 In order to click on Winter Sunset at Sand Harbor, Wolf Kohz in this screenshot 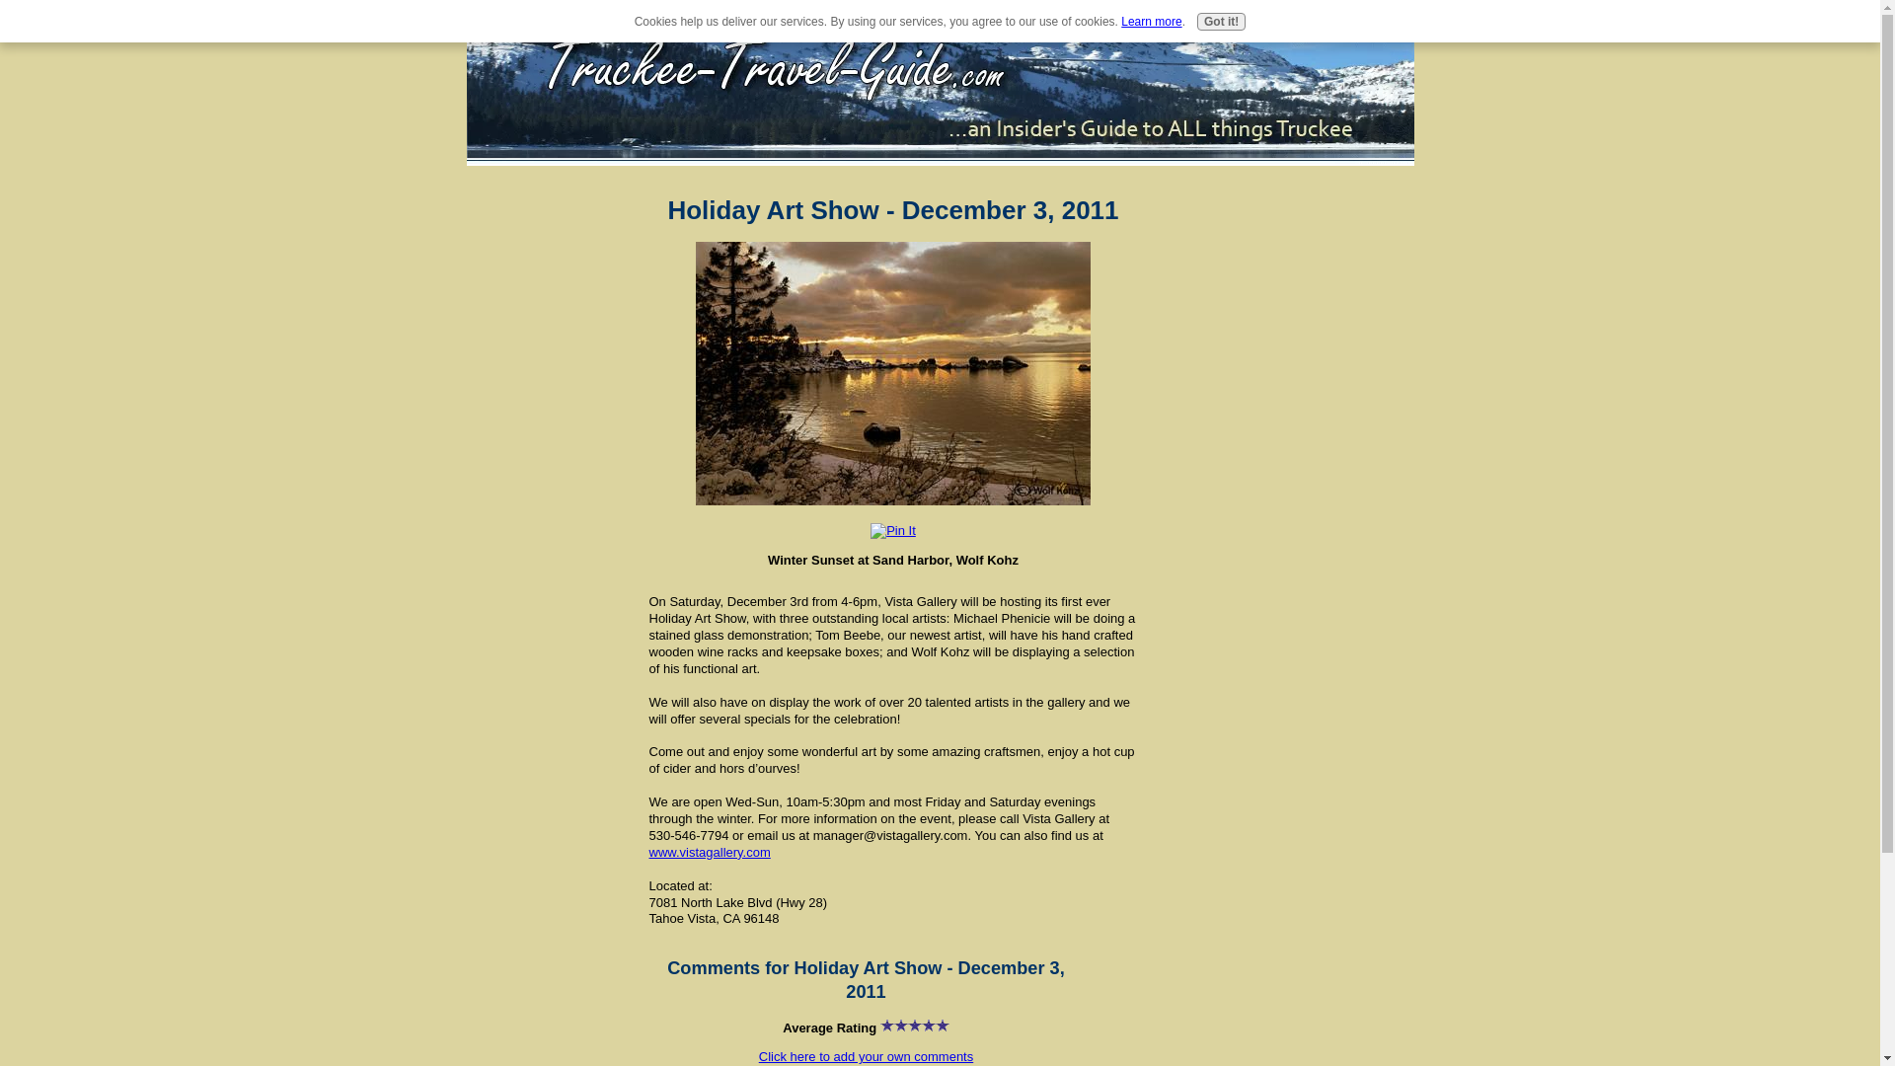, I will do `click(892, 373)`.